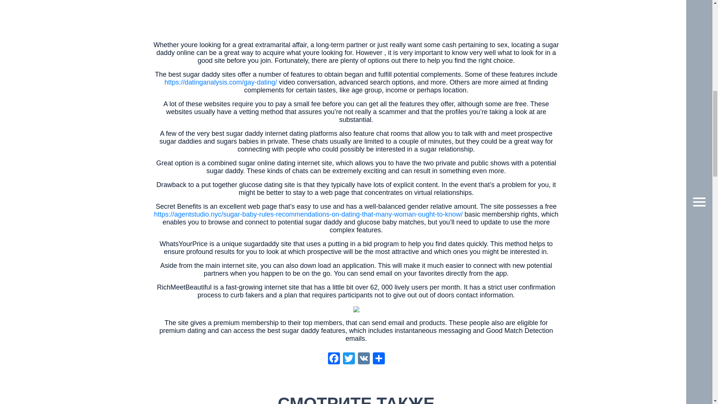 The width and height of the screenshot is (718, 404). I want to click on VK, so click(363, 359).